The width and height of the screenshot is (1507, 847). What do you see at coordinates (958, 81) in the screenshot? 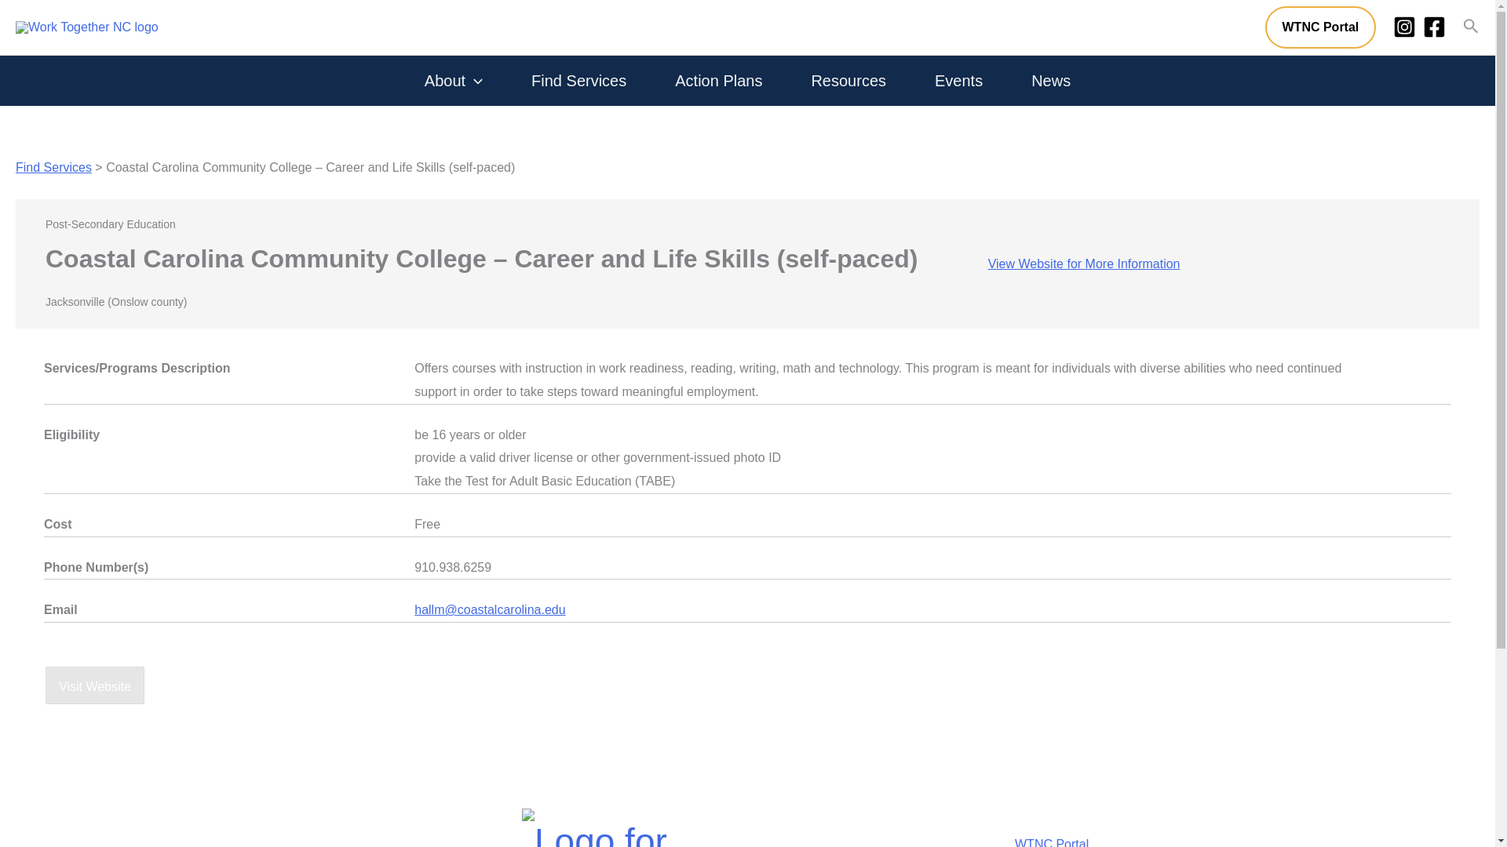
I see `Events` at bounding box center [958, 81].